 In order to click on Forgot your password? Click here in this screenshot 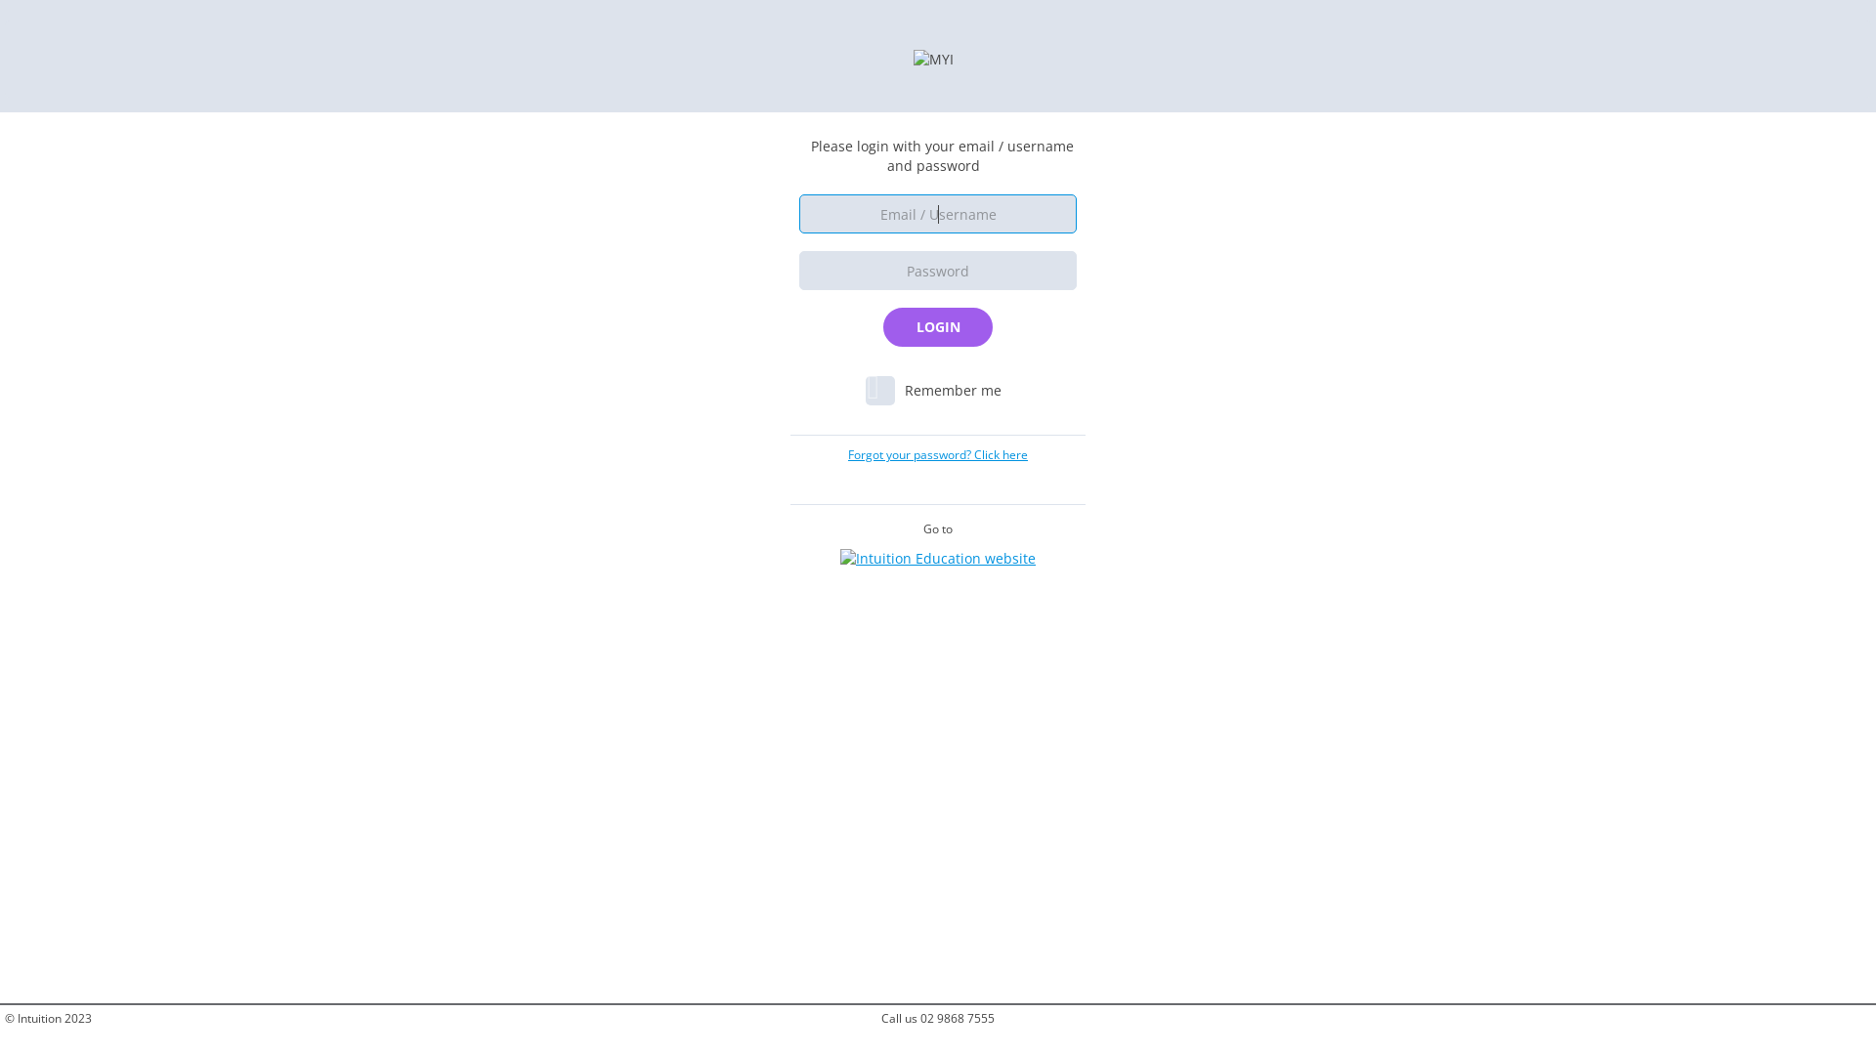, I will do `click(938, 453)`.